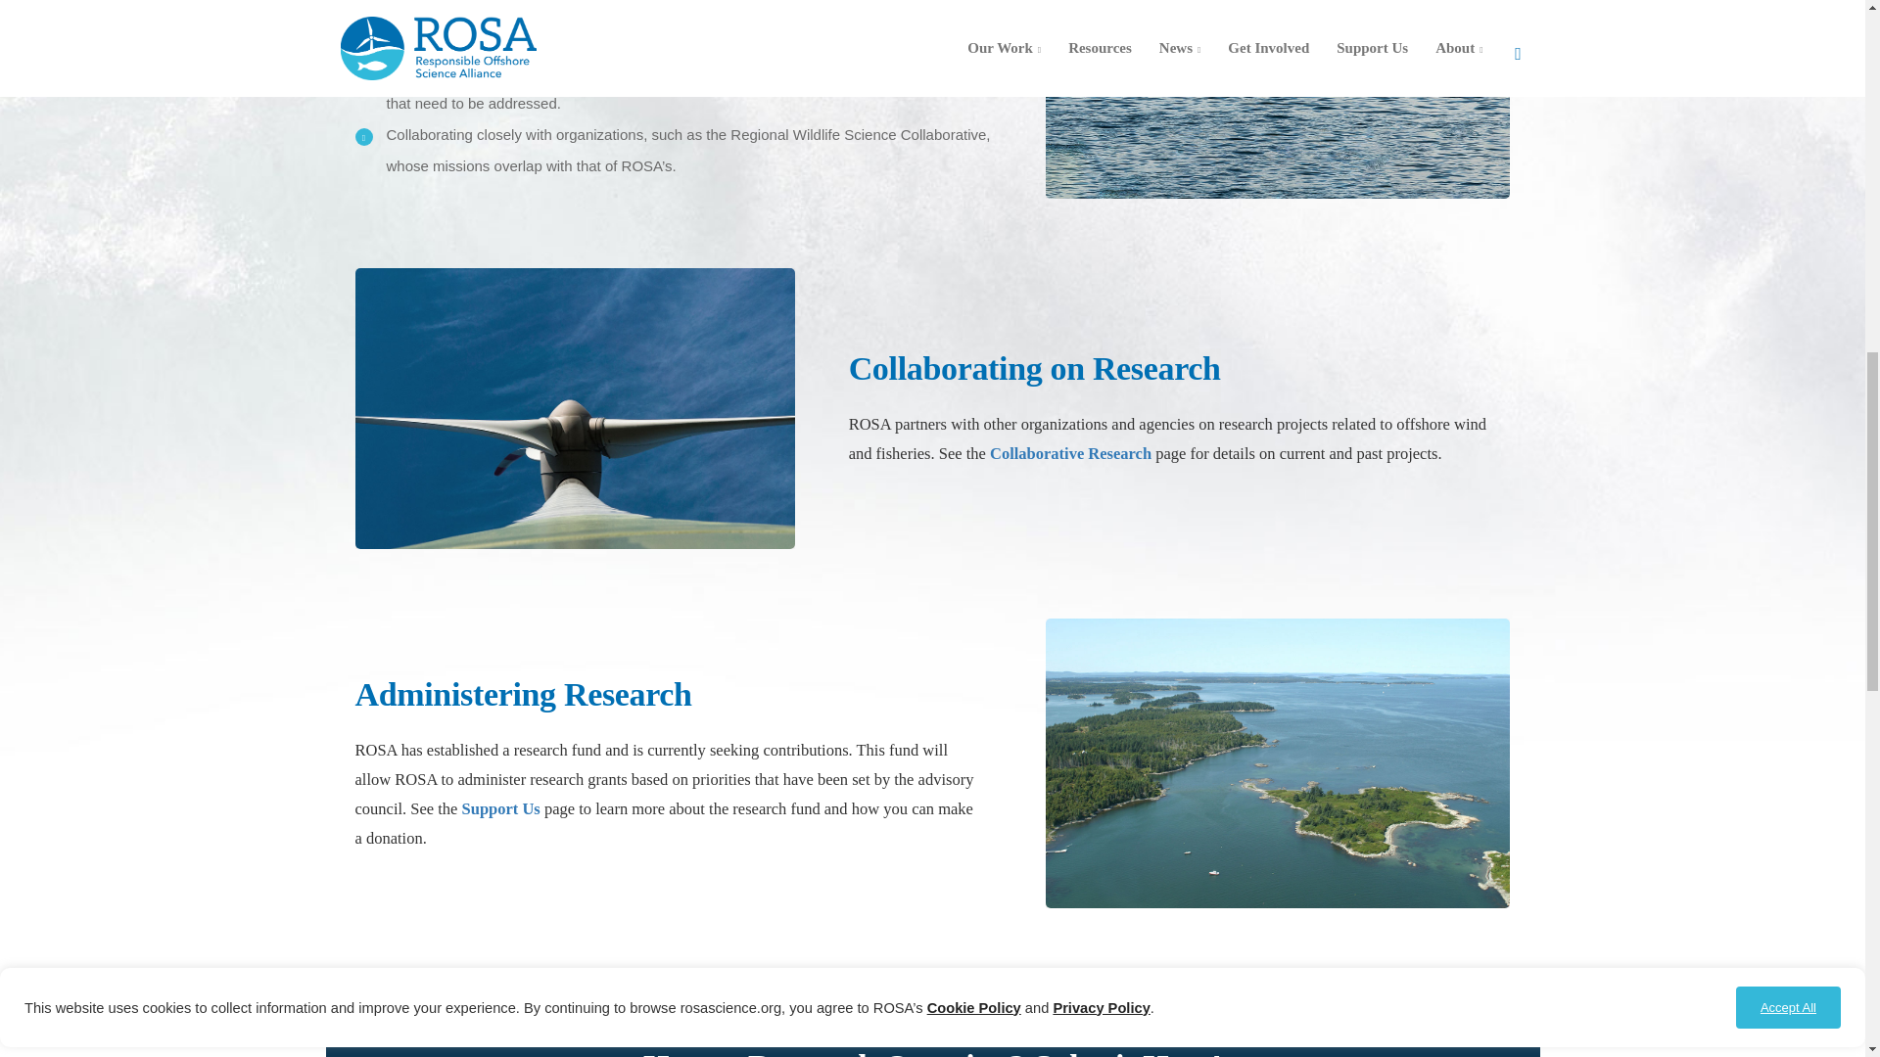 Image resolution: width=1880 pixels, height=1057 pixels. I want to click on Collaborative Research, so click(1070, 453).